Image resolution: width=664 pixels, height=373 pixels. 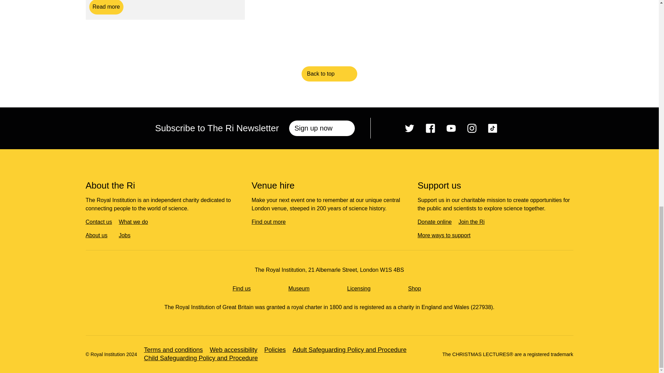 What do you see at coordinates (492, 128) in the screenshot?
I see `Open TikTok` at bounding box center [492, 128].